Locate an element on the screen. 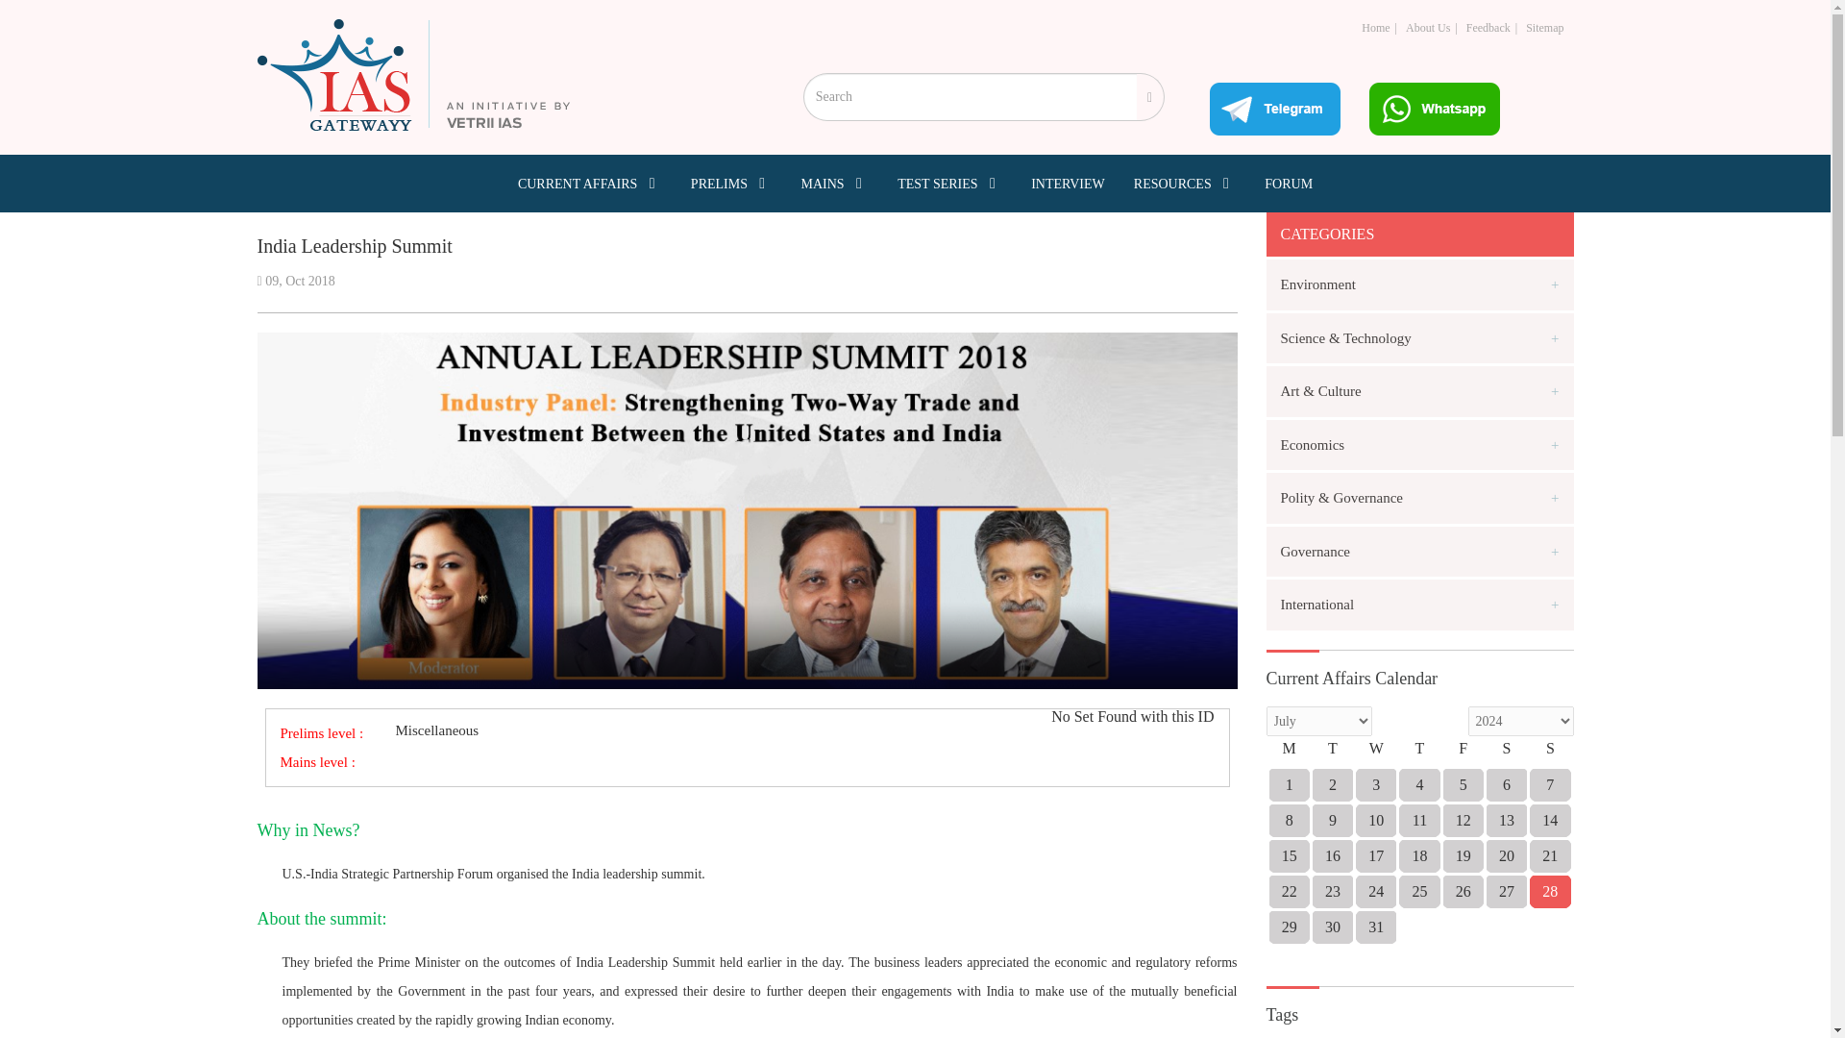 The width and height of the screenshot is (1845, 1038). PRELIMS is located at coordinates (731, 183).